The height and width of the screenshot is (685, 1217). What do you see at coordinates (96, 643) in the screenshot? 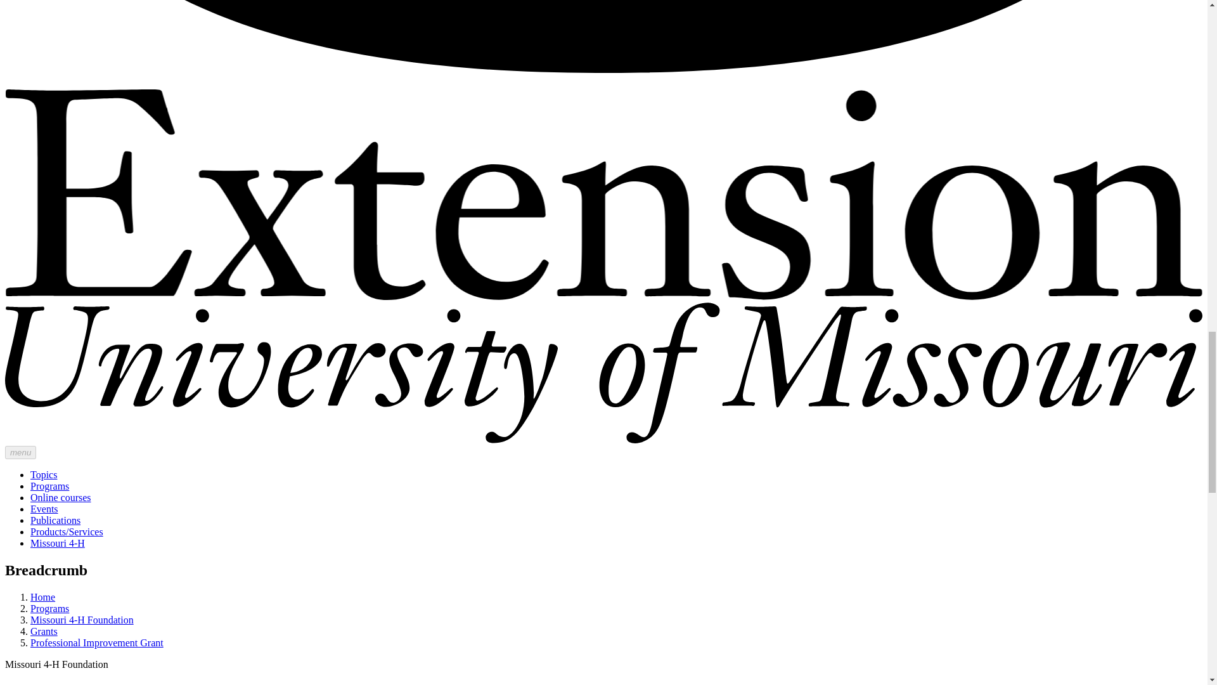
I see `Professional Improvement Grant` at bounding box center [96, 643].